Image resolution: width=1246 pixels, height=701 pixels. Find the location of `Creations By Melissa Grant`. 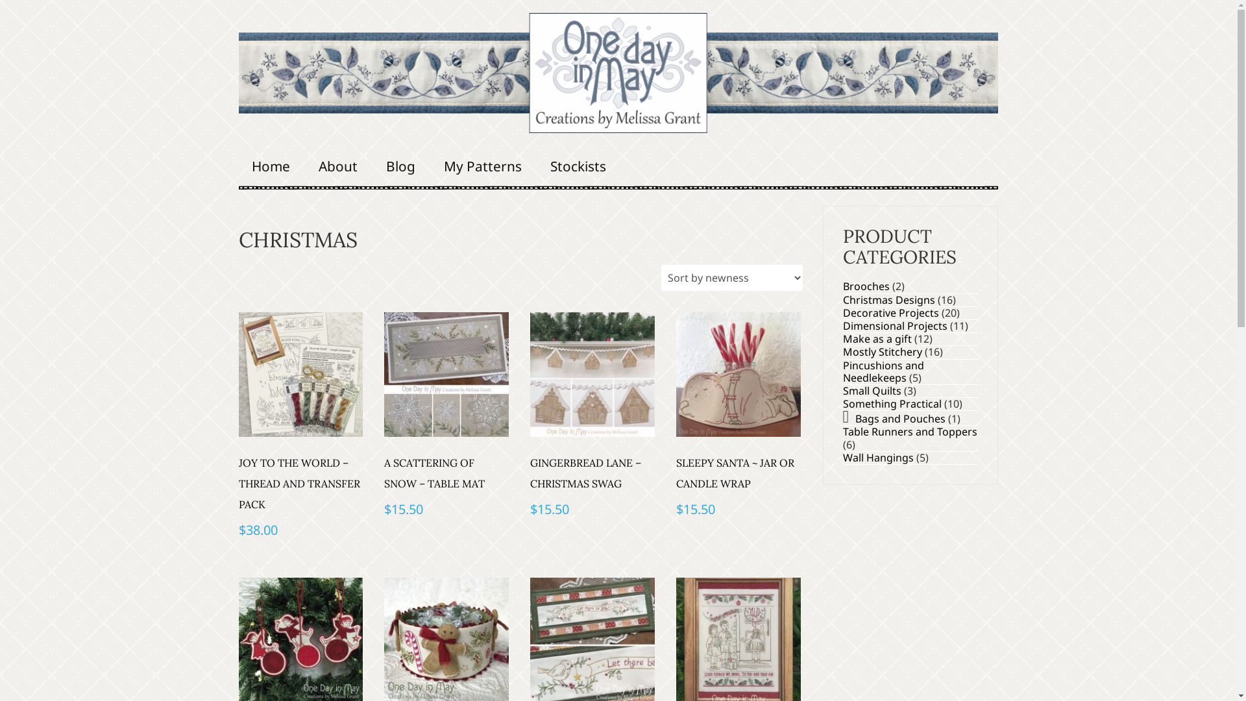

Creations By Melissa Grant is located at coordinates (618, 73).